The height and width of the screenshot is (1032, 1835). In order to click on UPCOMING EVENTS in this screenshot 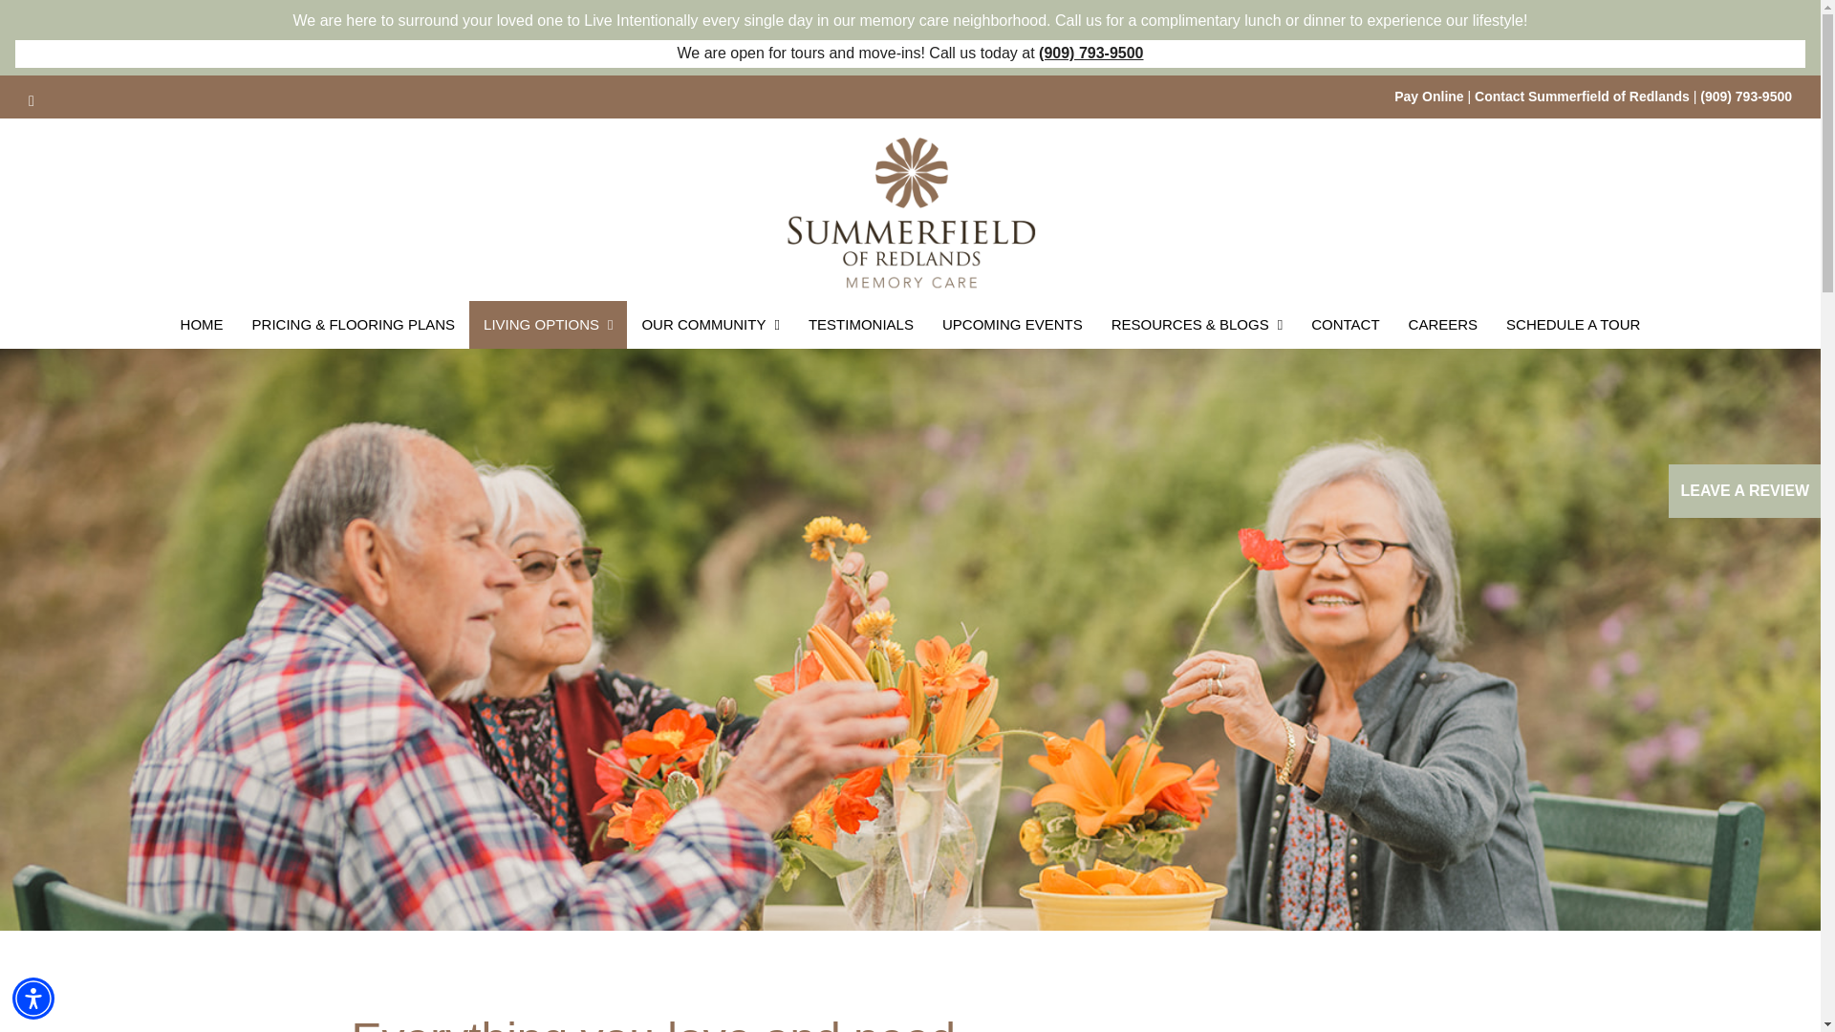, I will do `click(1013, 325)`.